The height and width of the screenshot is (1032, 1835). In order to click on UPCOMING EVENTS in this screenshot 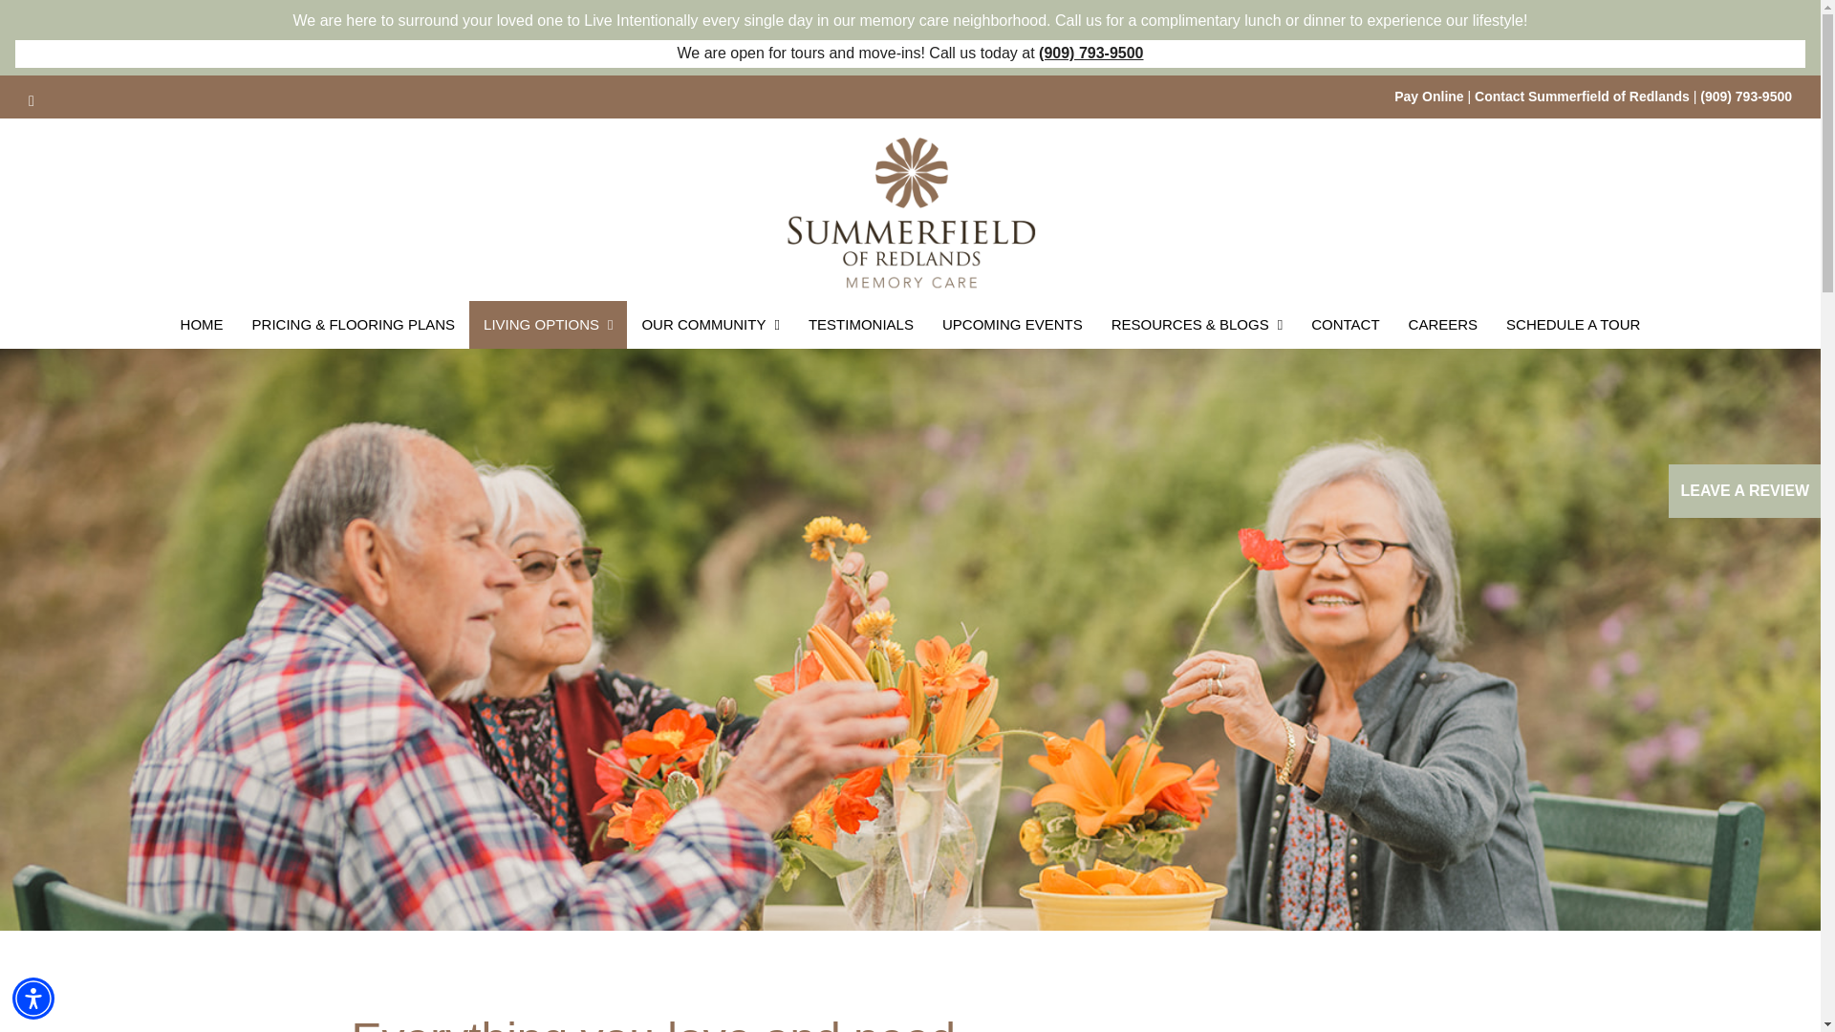, I will do `click(1013, 325)`.